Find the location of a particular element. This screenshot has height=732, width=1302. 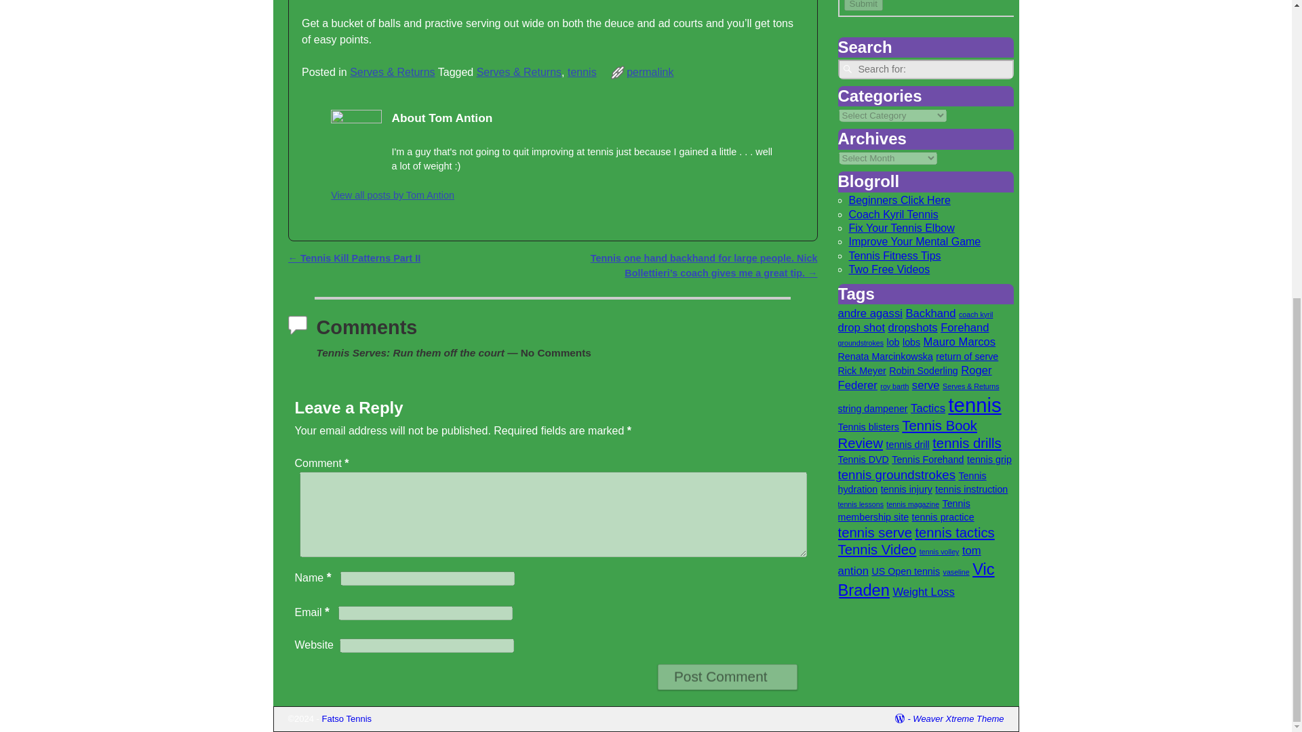

drop shot is located at coordinates (861, 327).